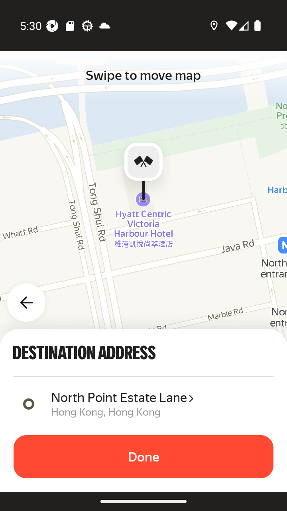 The height and width of the screenshot is (511, 287). Describe the element at coordinates (31, 298) in the screenshot. I see `Back` at that location.